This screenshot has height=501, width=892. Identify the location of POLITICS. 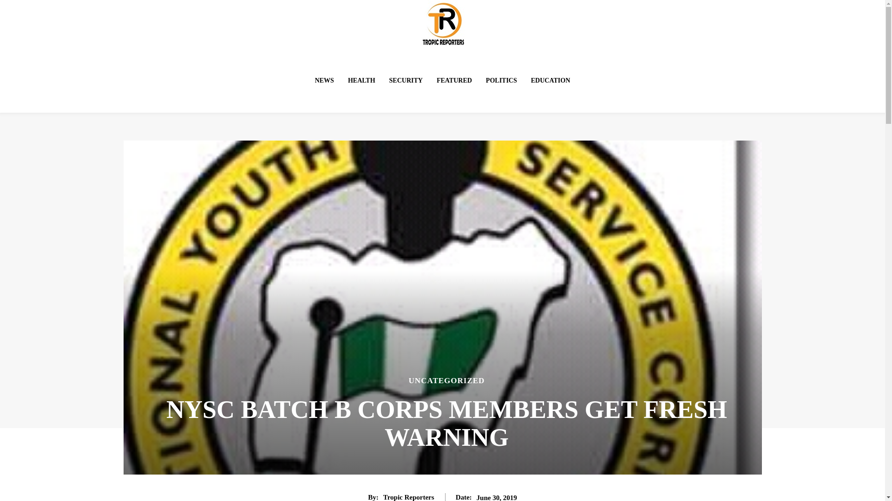
(502, 81).